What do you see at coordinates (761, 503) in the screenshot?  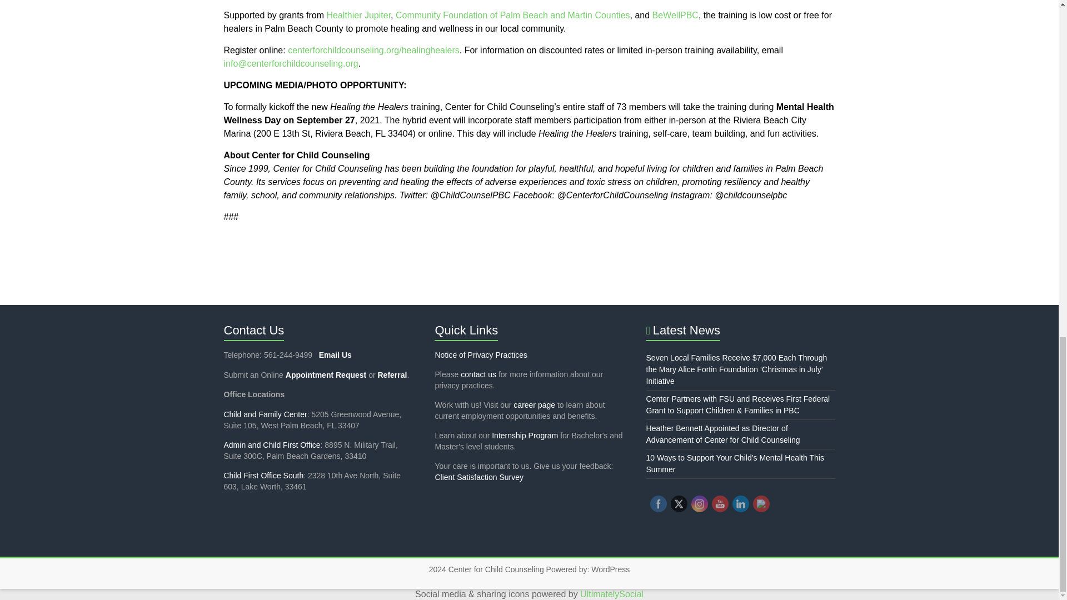 I see `Pinterest` at bounding box center [761, 503].